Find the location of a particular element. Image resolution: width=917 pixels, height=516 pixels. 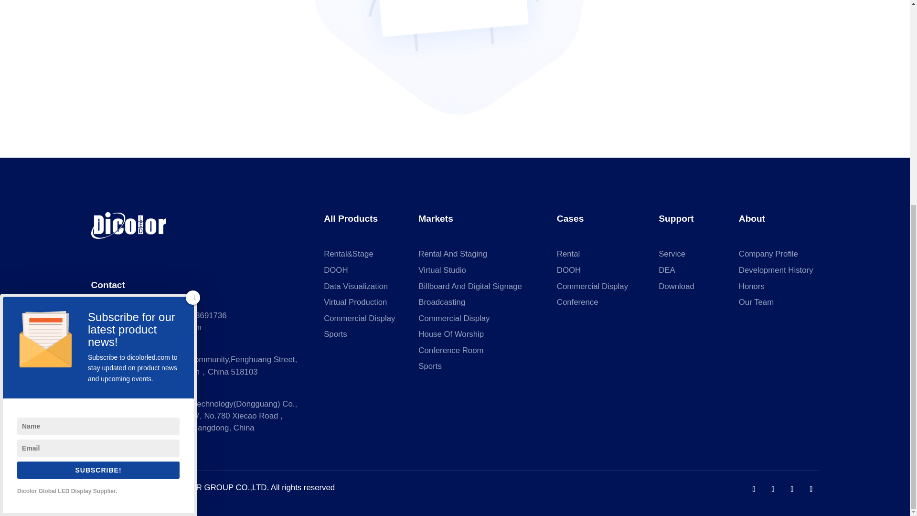

Virtual Studio is located at coordinates (442, 270).